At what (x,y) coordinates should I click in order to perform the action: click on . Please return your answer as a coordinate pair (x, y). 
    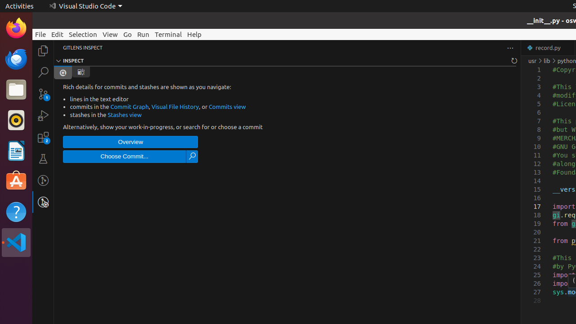
    Looking at the image, I should click on (192, 157).